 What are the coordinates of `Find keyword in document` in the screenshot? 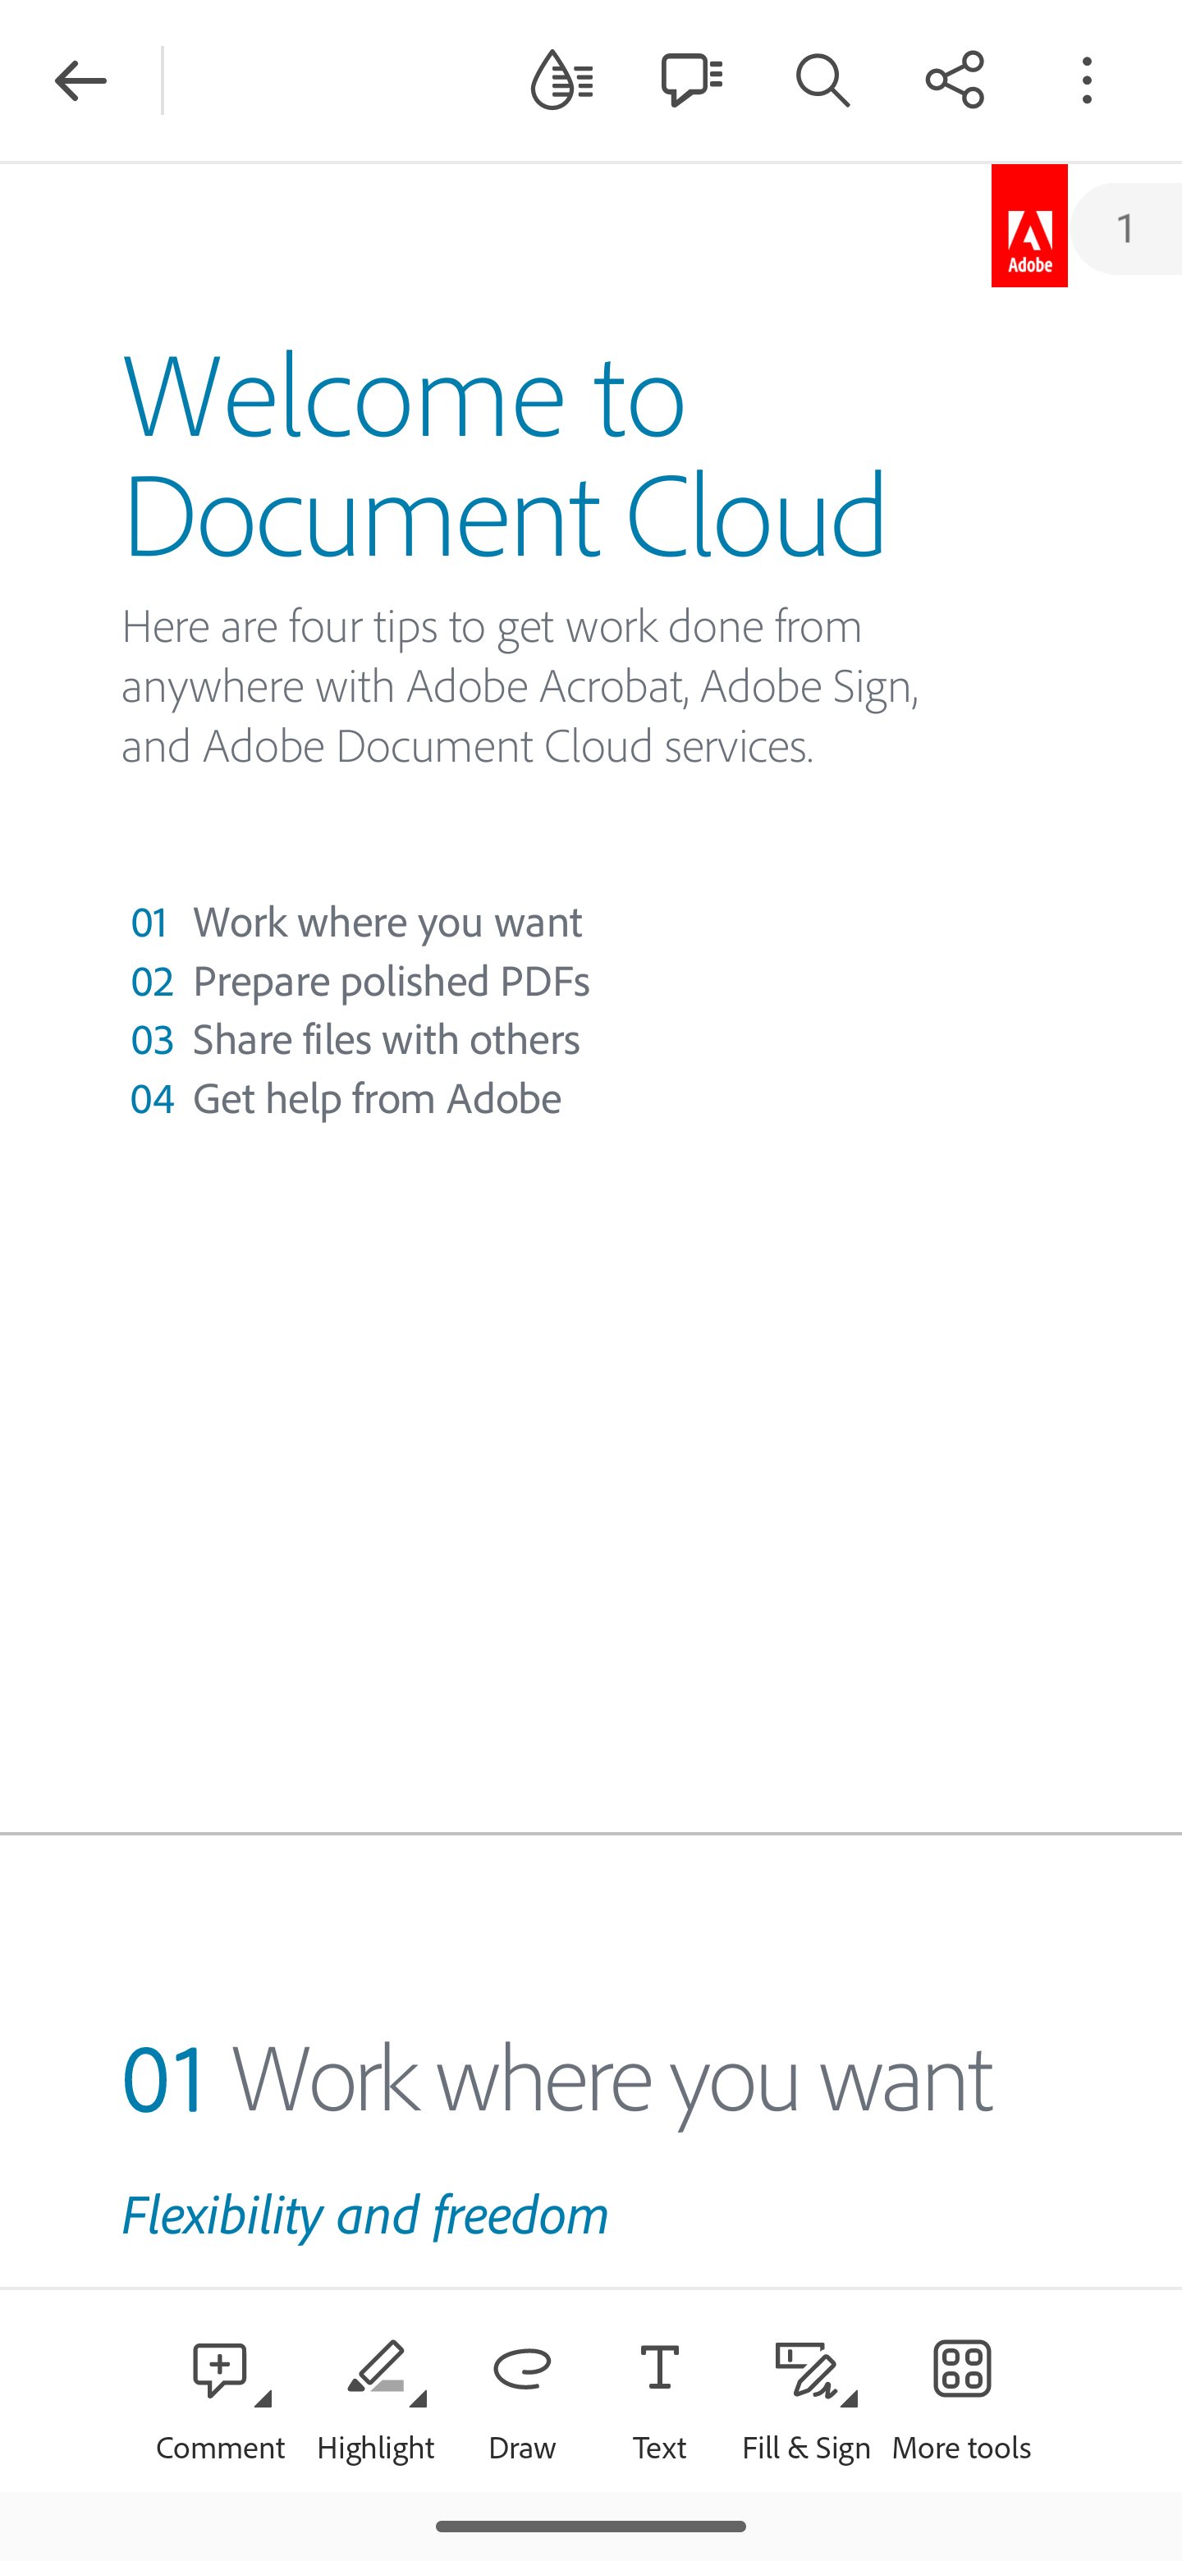 It's located at (822, 79).